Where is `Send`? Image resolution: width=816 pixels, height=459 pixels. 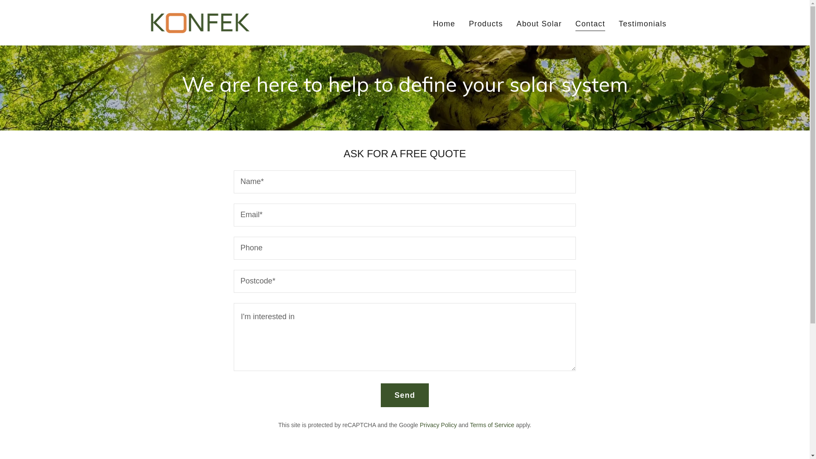 Send is located at coordinates (405, 395).